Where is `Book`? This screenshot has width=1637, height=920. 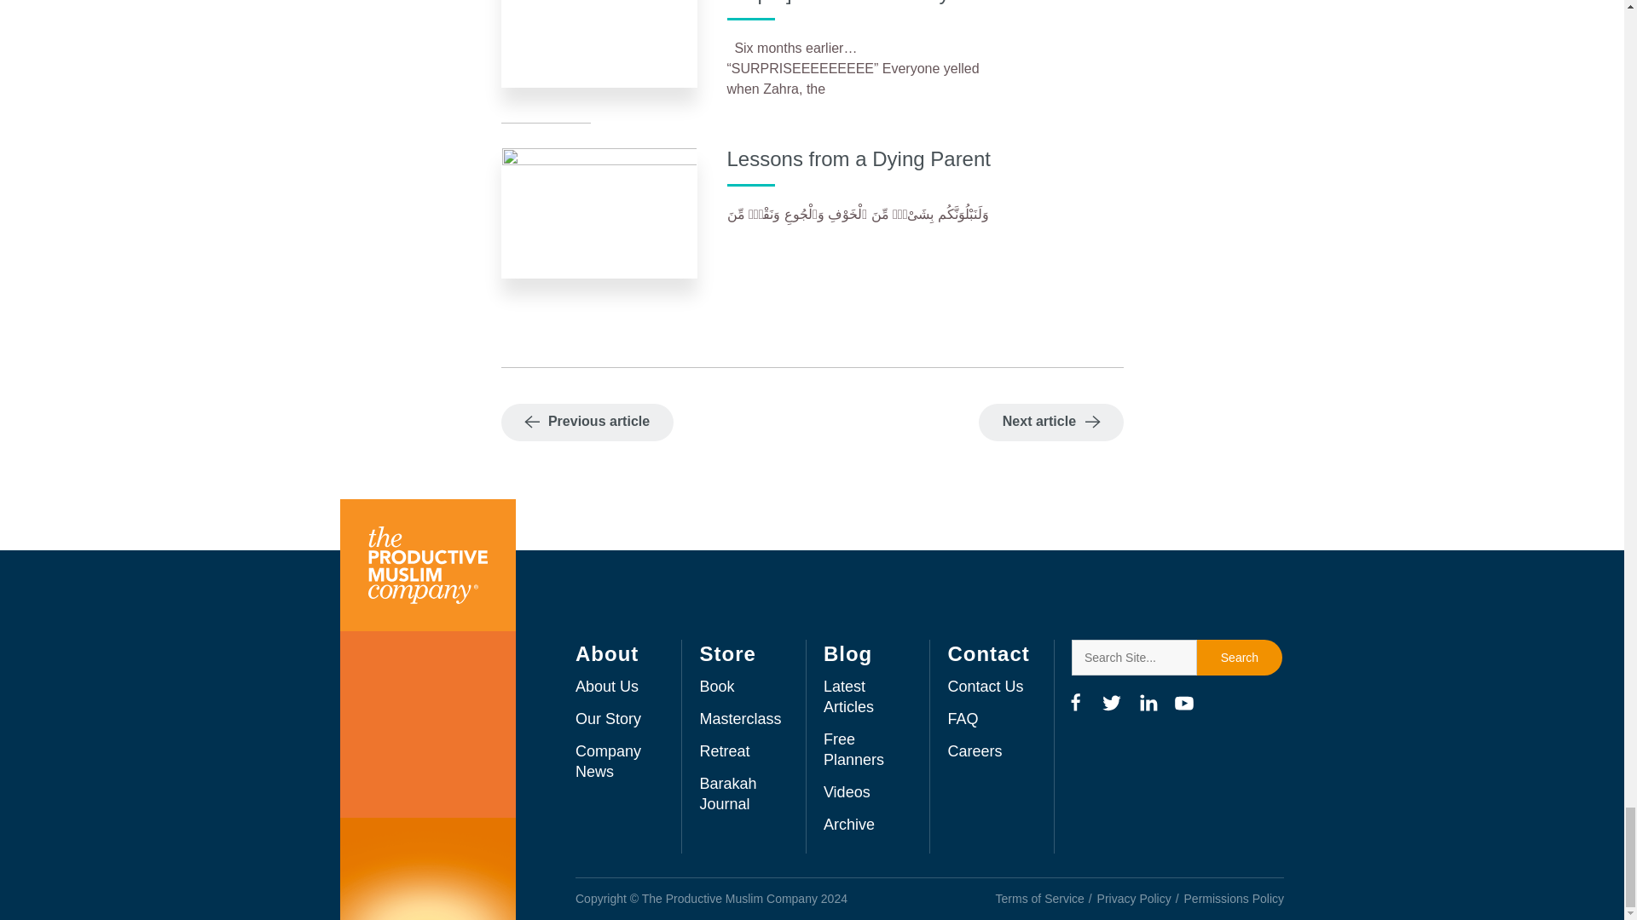
Book is located at coordinates (716, 687).